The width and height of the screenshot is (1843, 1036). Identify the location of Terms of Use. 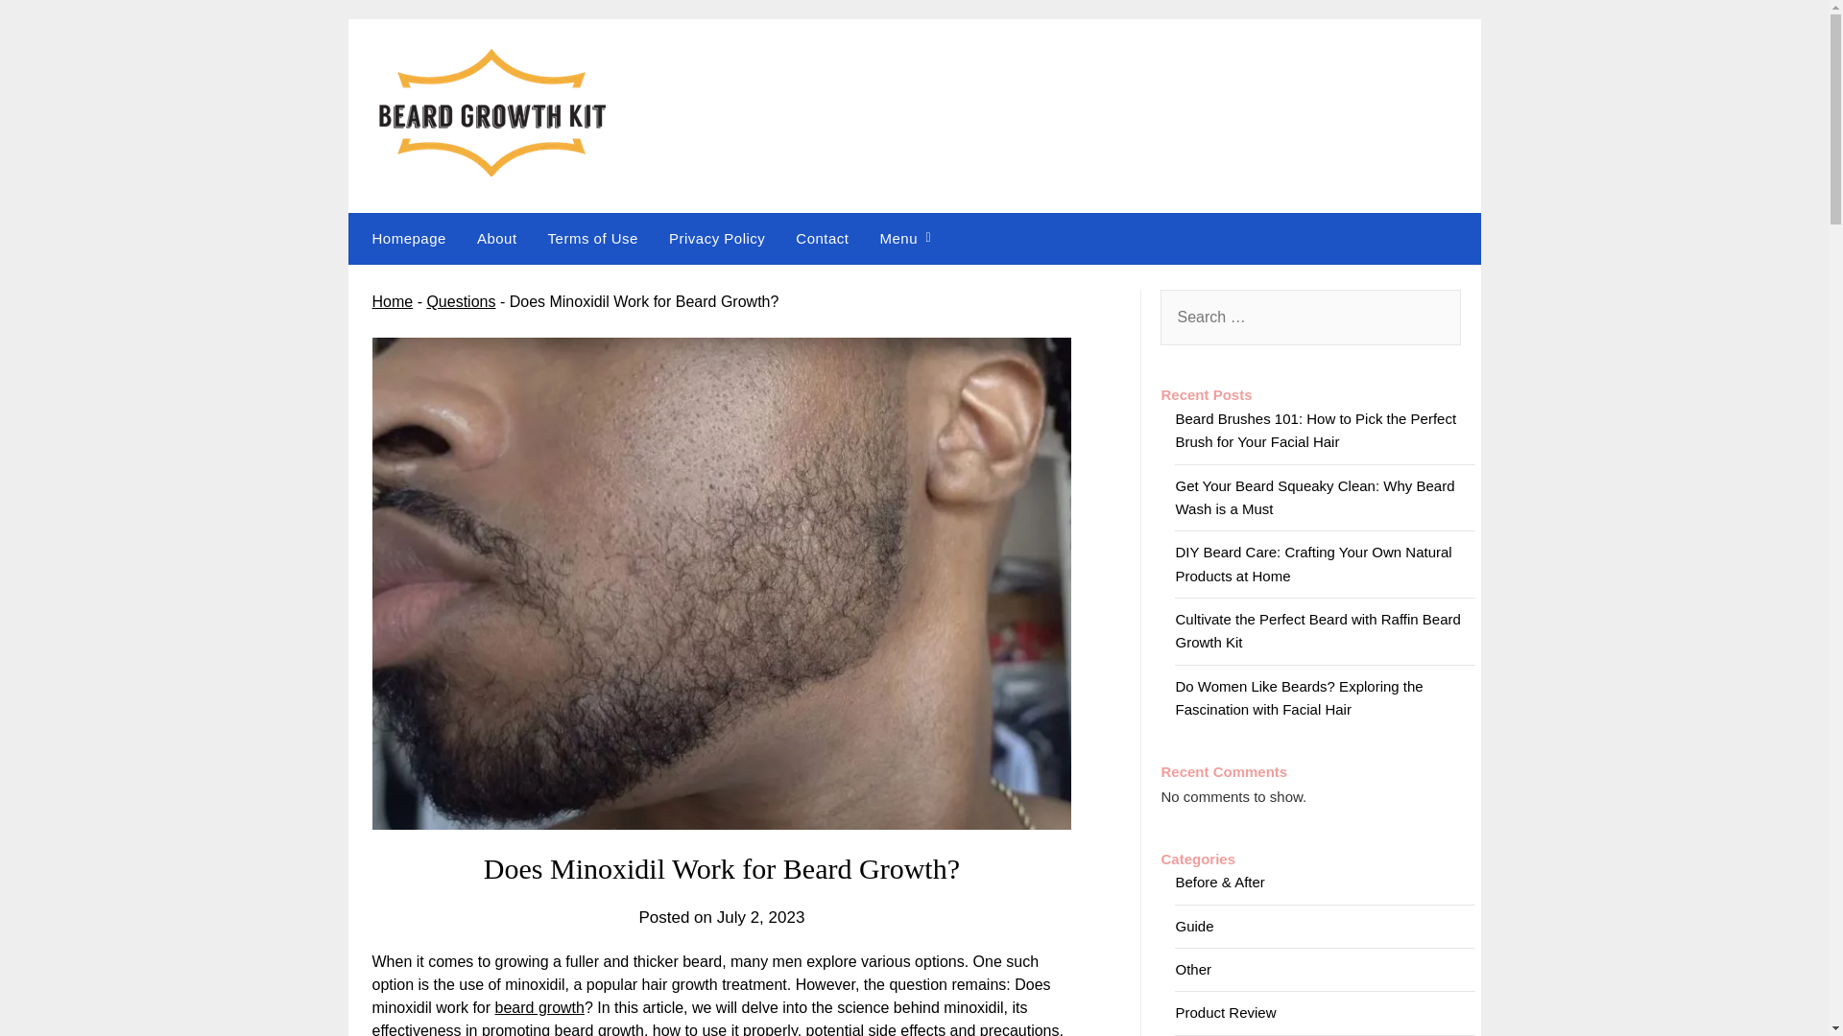
(593, 239).